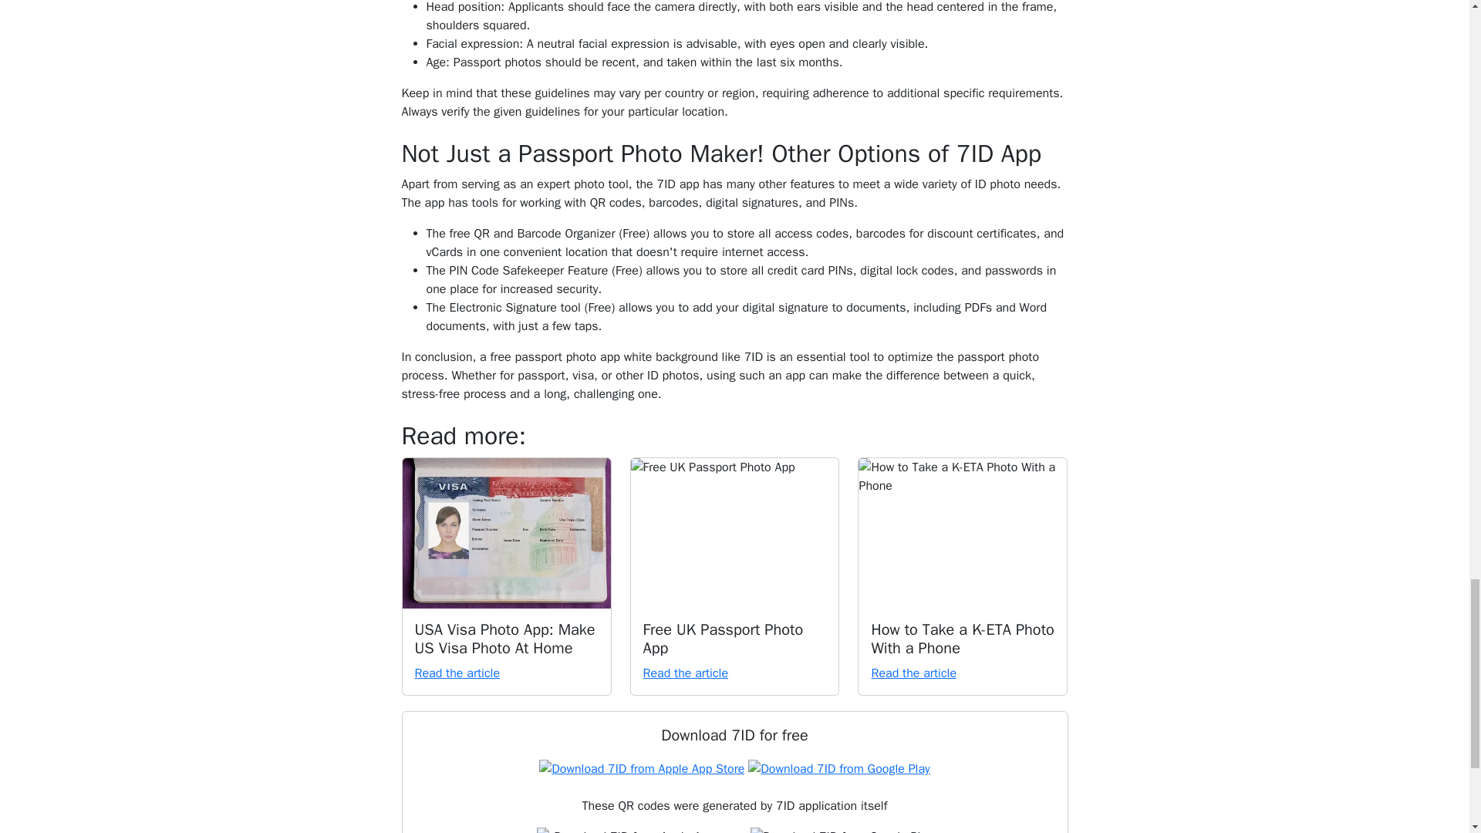 This screenshot has width=1481, height=833. I want to click on Read the article, so click(457, 673).